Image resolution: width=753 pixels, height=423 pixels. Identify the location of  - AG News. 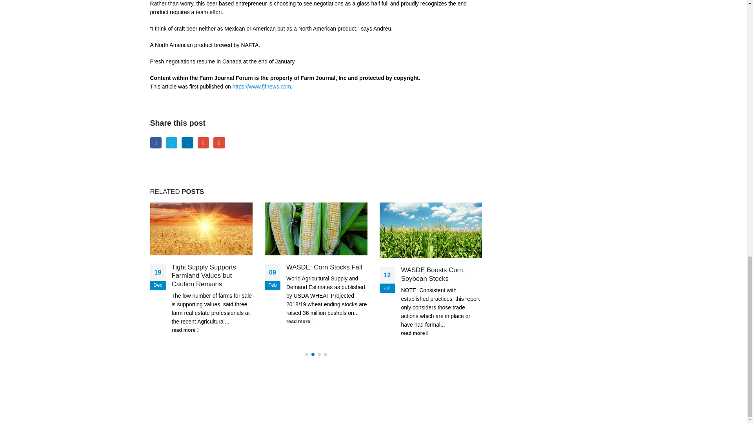
(166, 403).